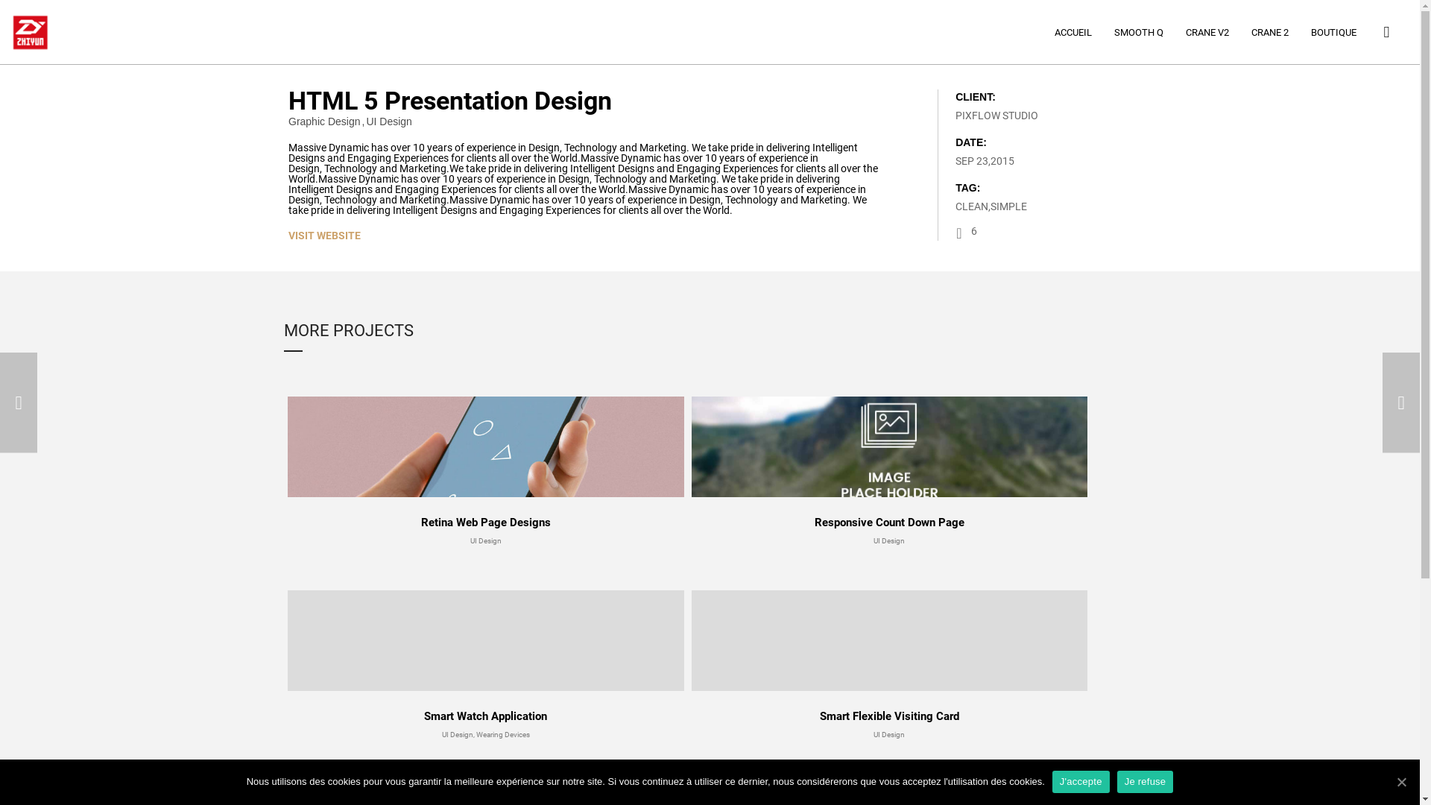 This screenshot has height=805, width=1431. What do you see at coordinates (486, 471) in the screenshot?
I see `Retina Web Page Designs
UI Design` at bounding box center [486, 471].